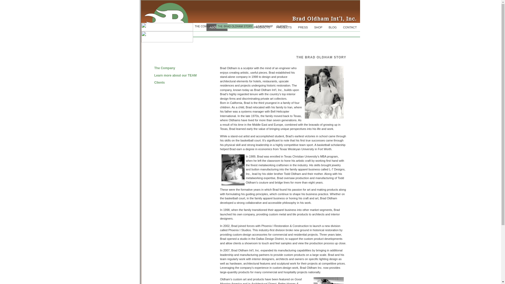 This screenshot has height=284, width=505. What do you see at coordinates (262, 27) in the screenshot?
I see `PRODUCTS` at bounding box center [262, 27].